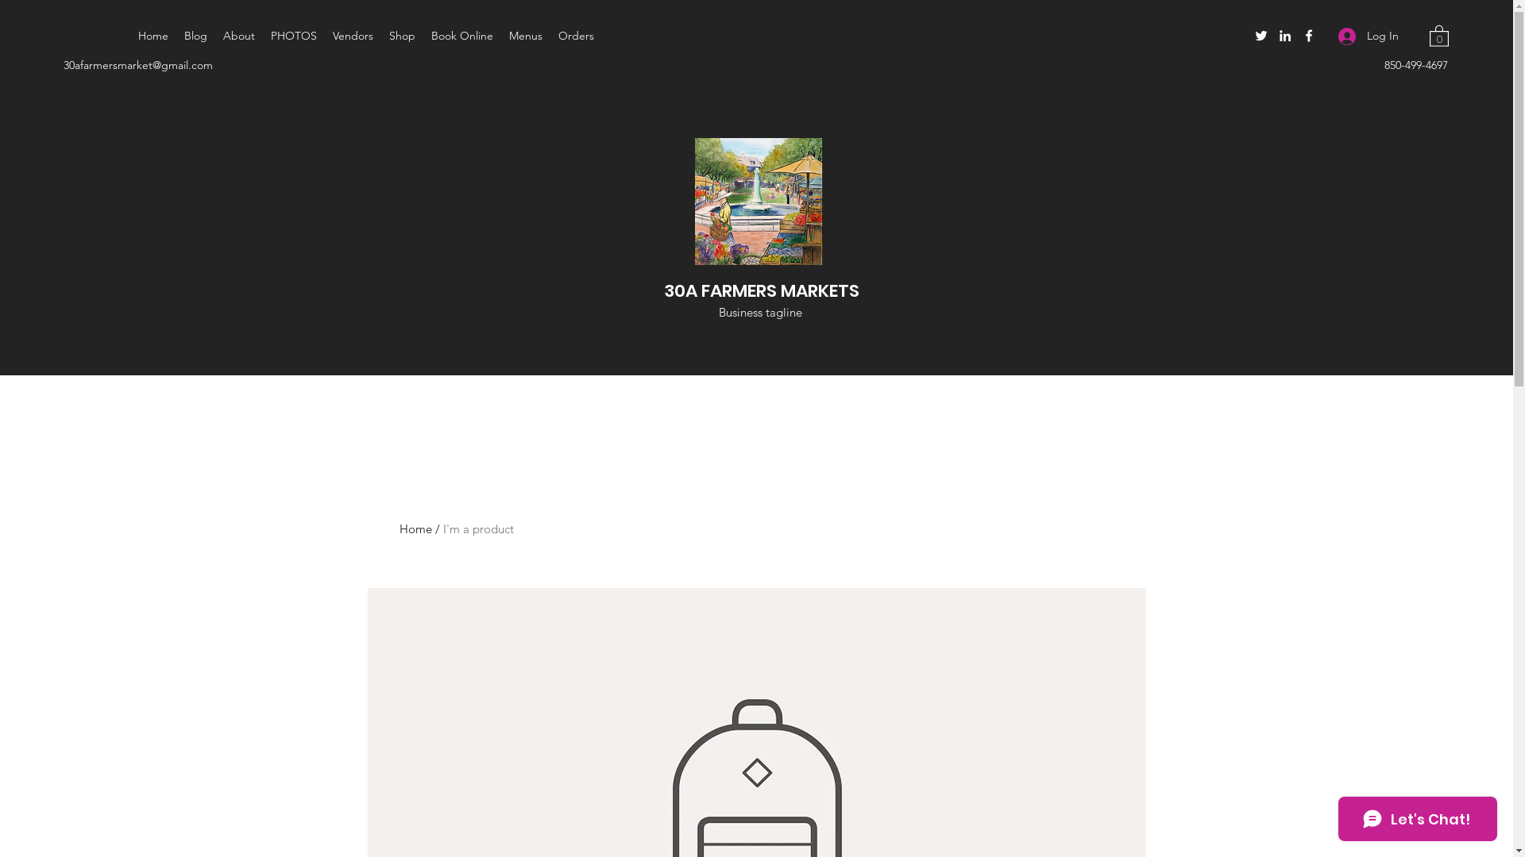 This screenshot has width=1525, height=857. Describe the element at coordinates (1439, 35) in the screenshot. I see `0` at that location.